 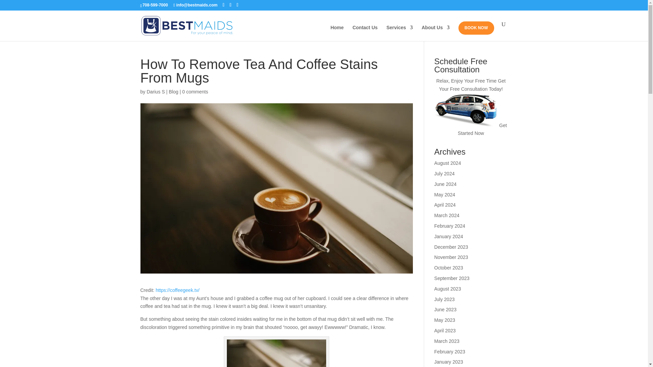 I want to click on Get Started Now, so click(x=482, y=129).